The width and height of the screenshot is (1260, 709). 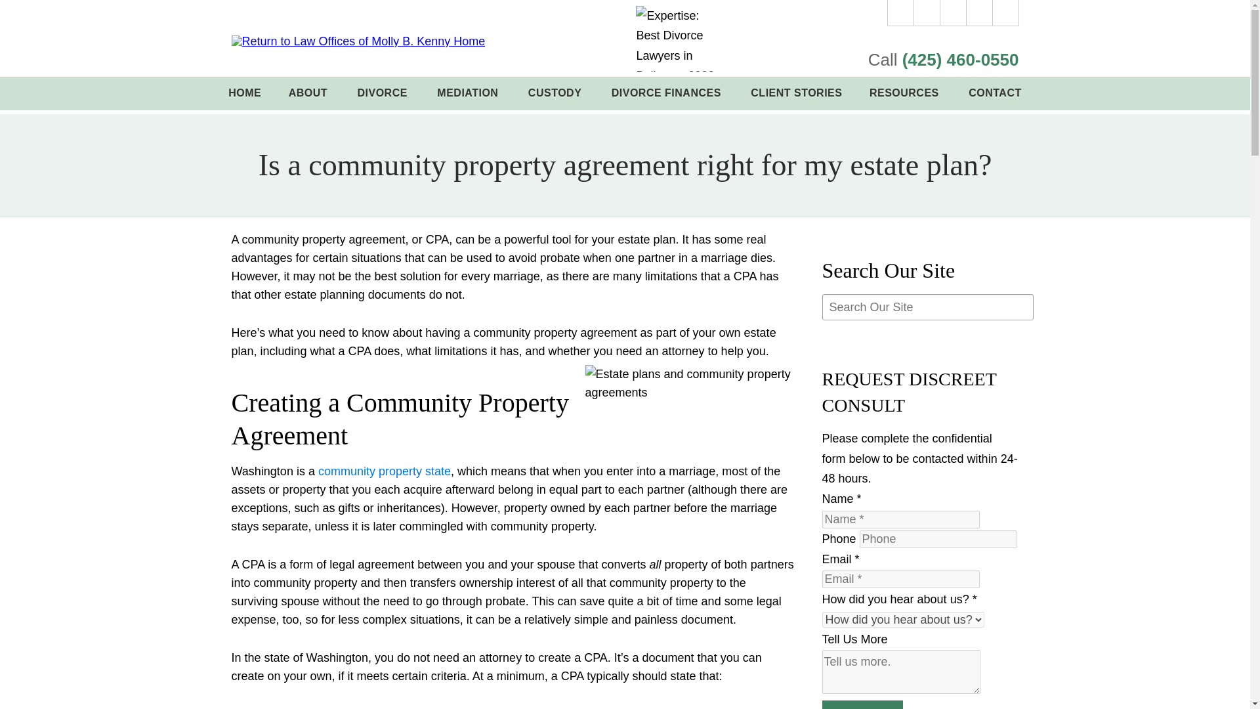 What do you see at coordinates (245, 93) in the screenshot?
I see `HOME` at bounding box center [245, 93].